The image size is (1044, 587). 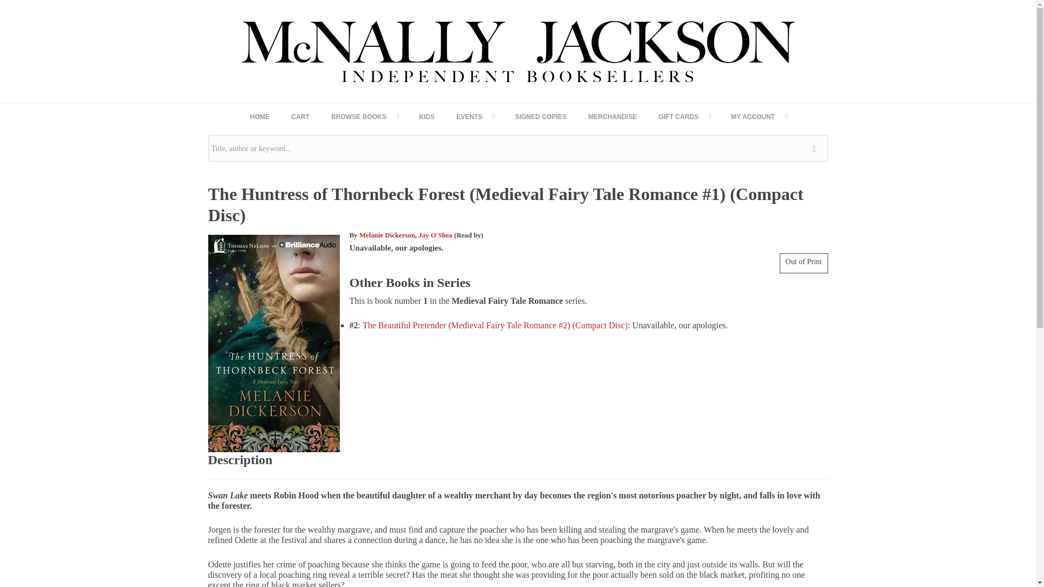 What do you see at coordinates (612, 116) in the screenshot?
I see `MERCHANDISE` at bounding box center [612, 116].